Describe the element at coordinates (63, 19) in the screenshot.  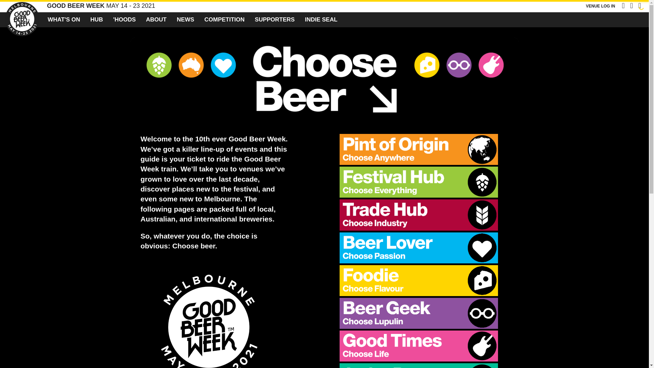
I see `WHAT'S ON` at that location.